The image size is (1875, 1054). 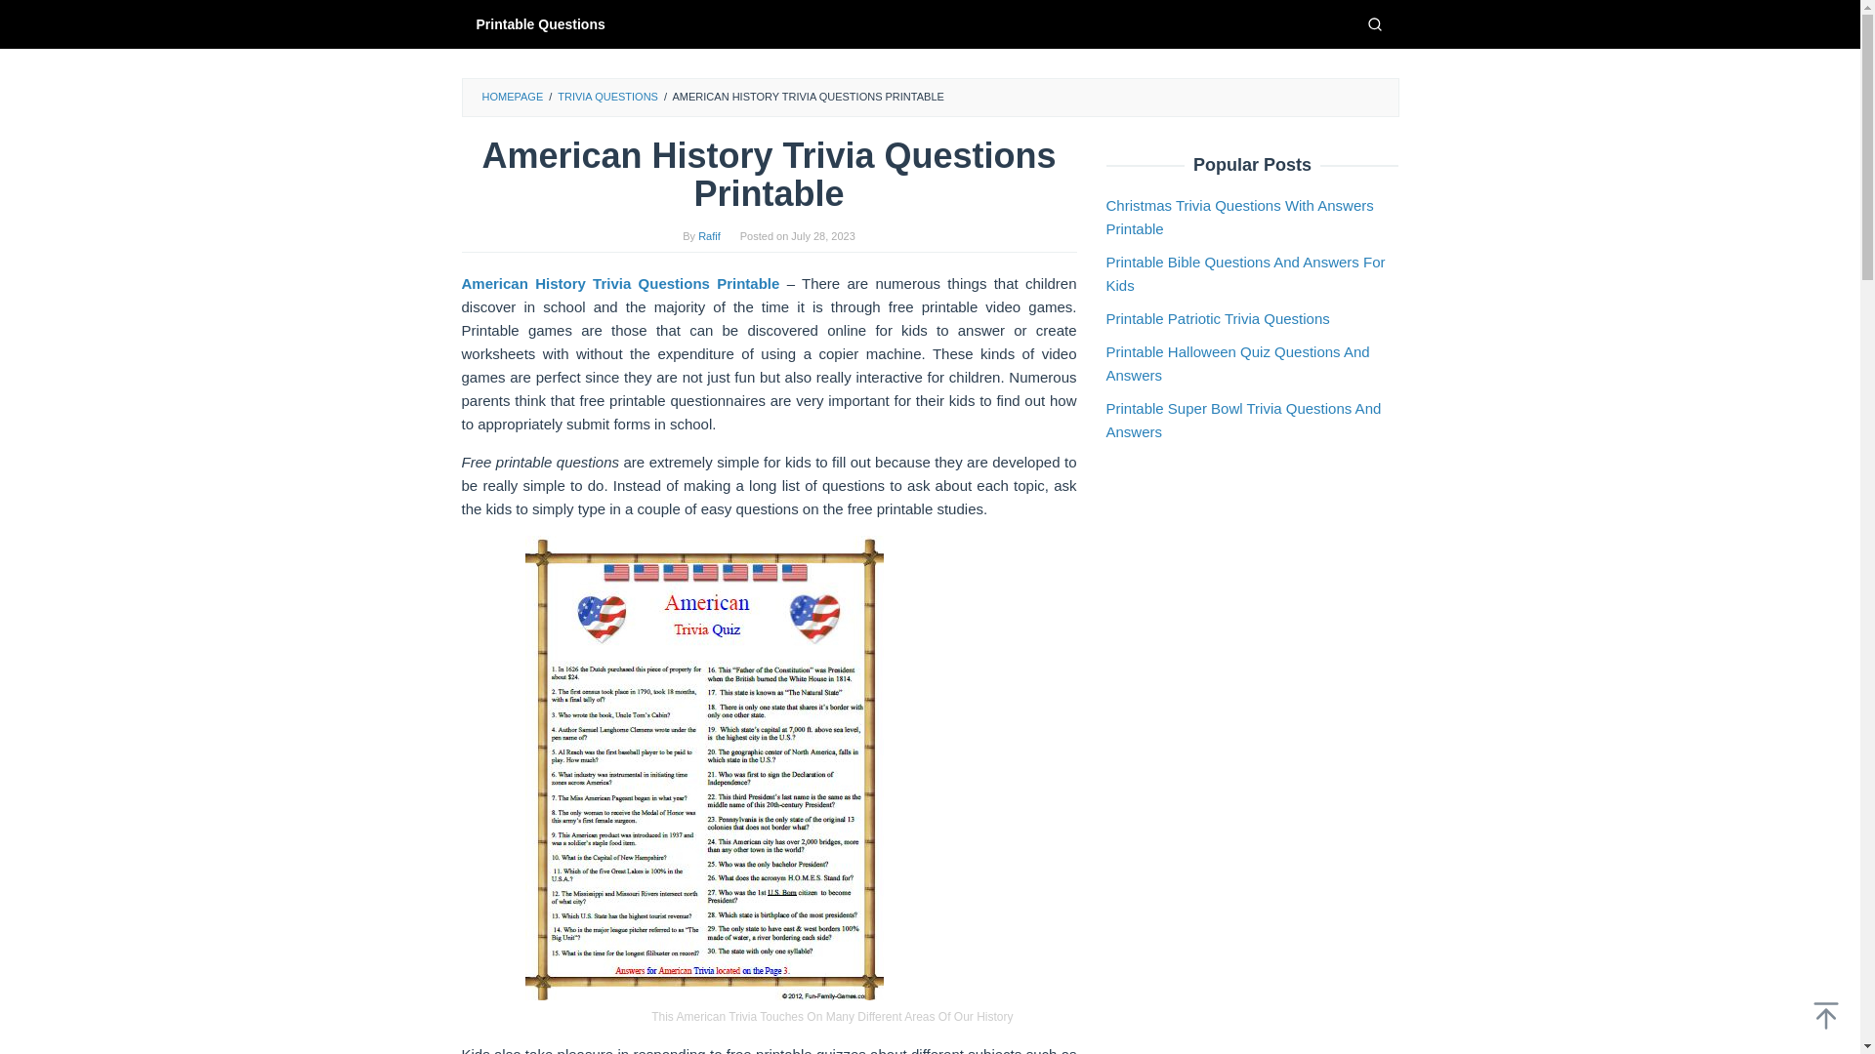 What do you see at coordinates (512, 96) in the screenshot?
I see `HOMEPAGE` at bounding box center [512, 96].